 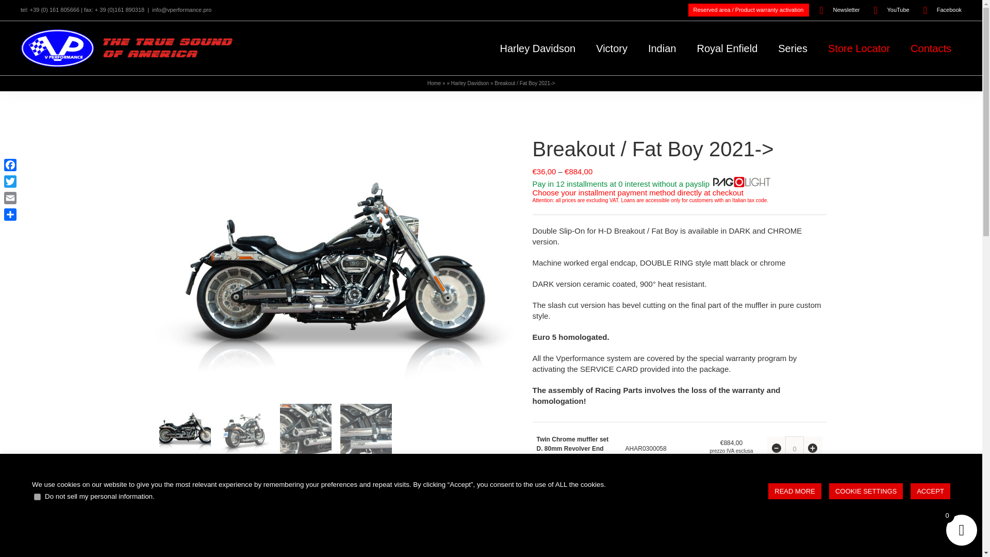 I want to click on Harley Davidson, so click(x=470, y=83).